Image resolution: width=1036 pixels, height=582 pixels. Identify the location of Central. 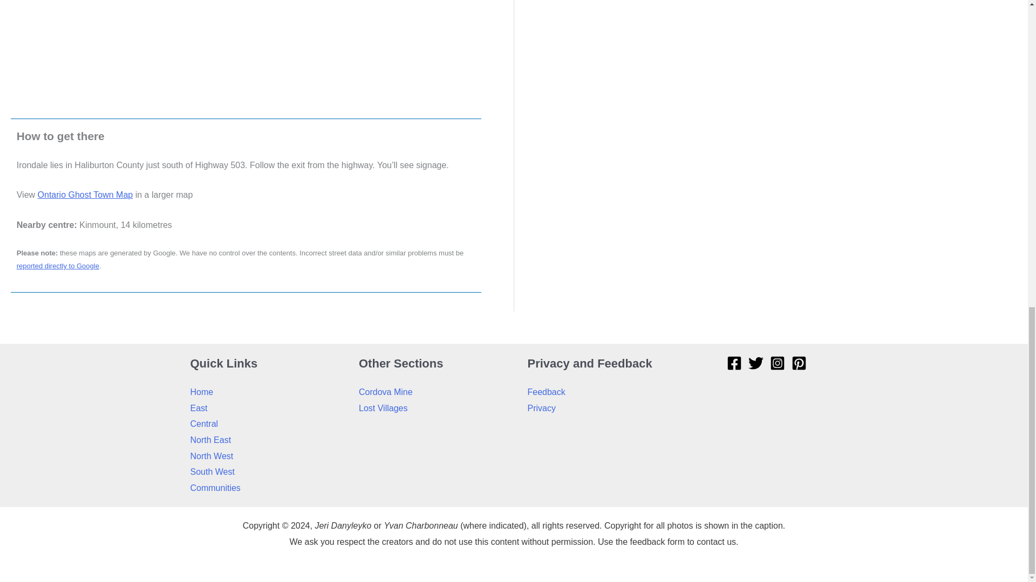
(203, 424).